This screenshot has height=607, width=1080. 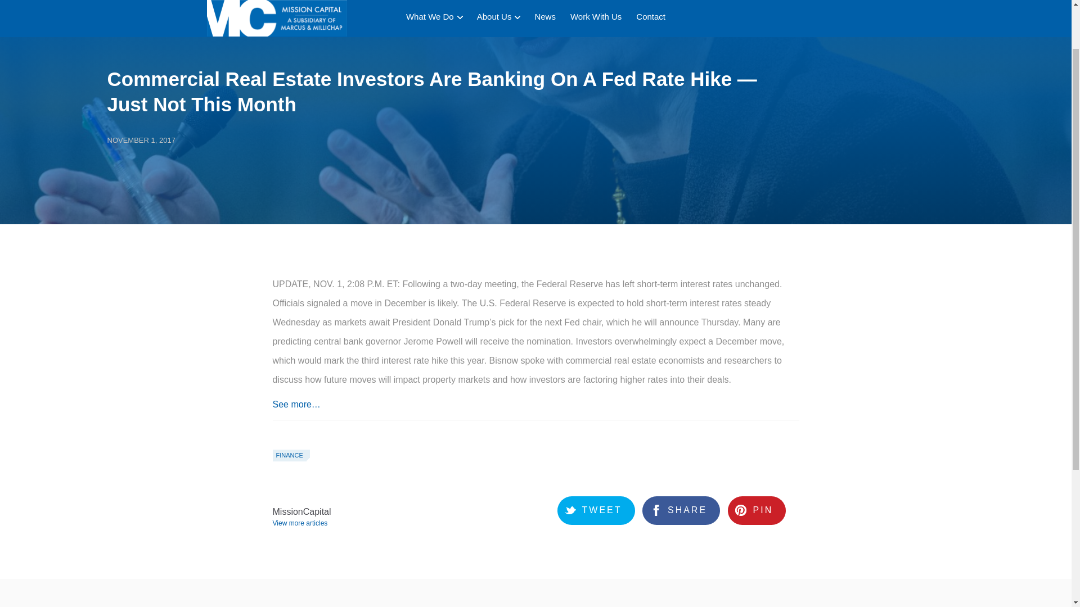 I want to click on View more articles, so click(x=301, y=523).